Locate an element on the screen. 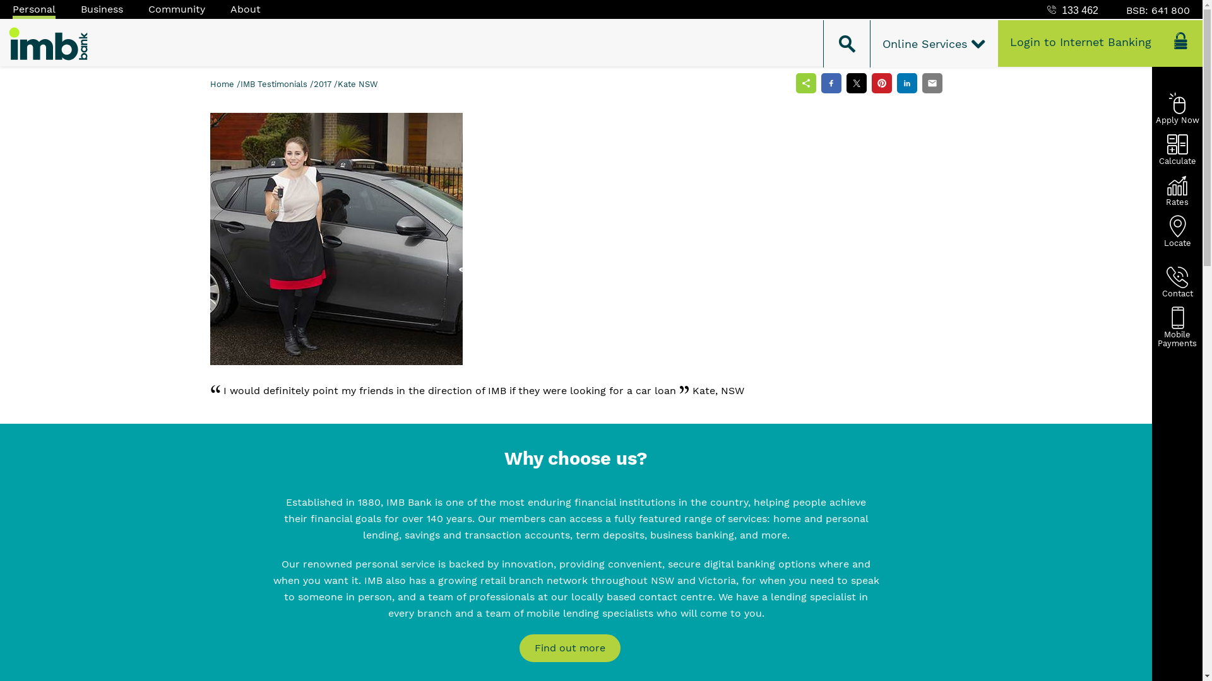 Image resolution: width=1212 pixels, height=681 pixels. Contact is located at coordinates (1178, 281).